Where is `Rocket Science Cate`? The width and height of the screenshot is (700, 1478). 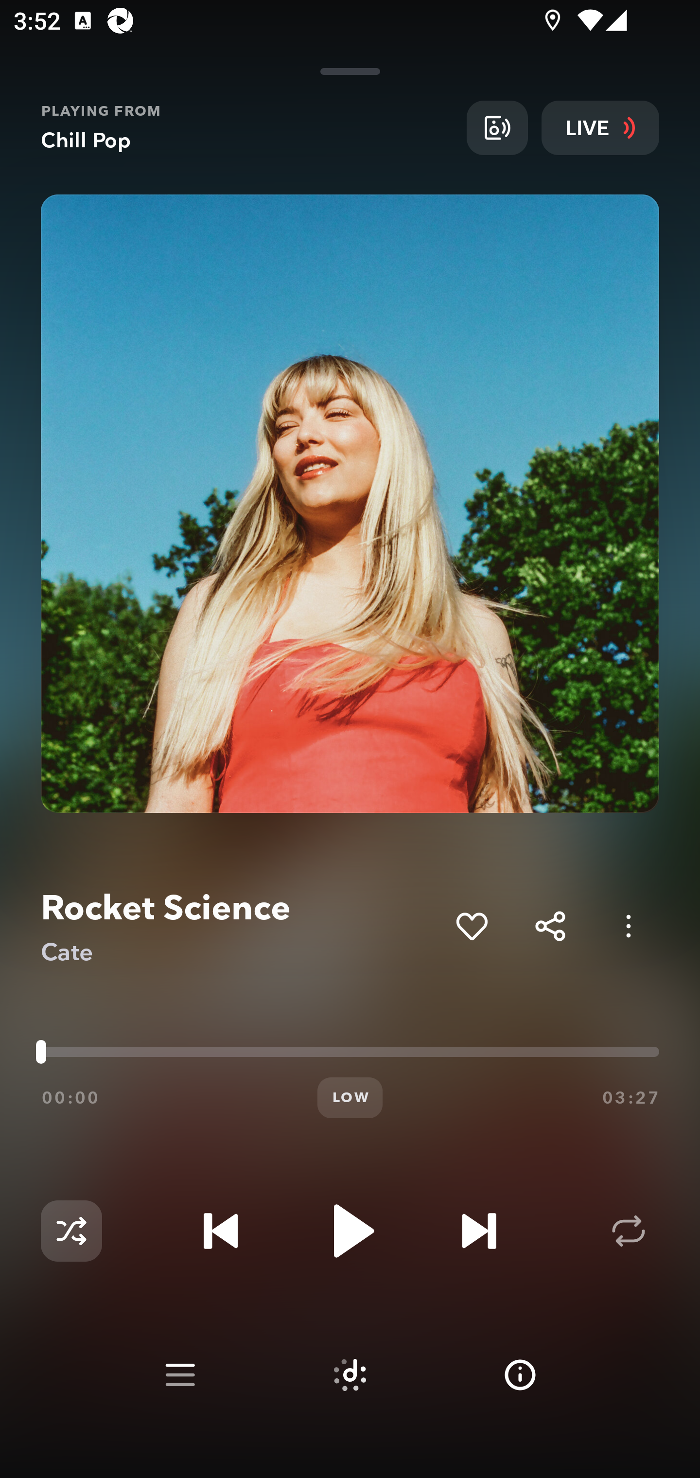
Rocket Science Cate is located at coordinates (241, 927).